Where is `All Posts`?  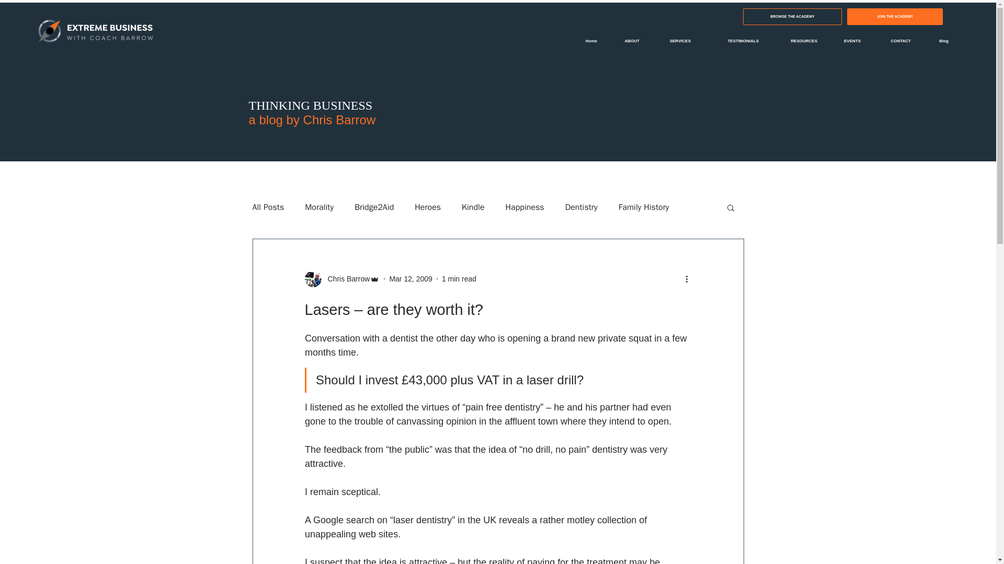 All Posts is located at coordinates (268, 207).